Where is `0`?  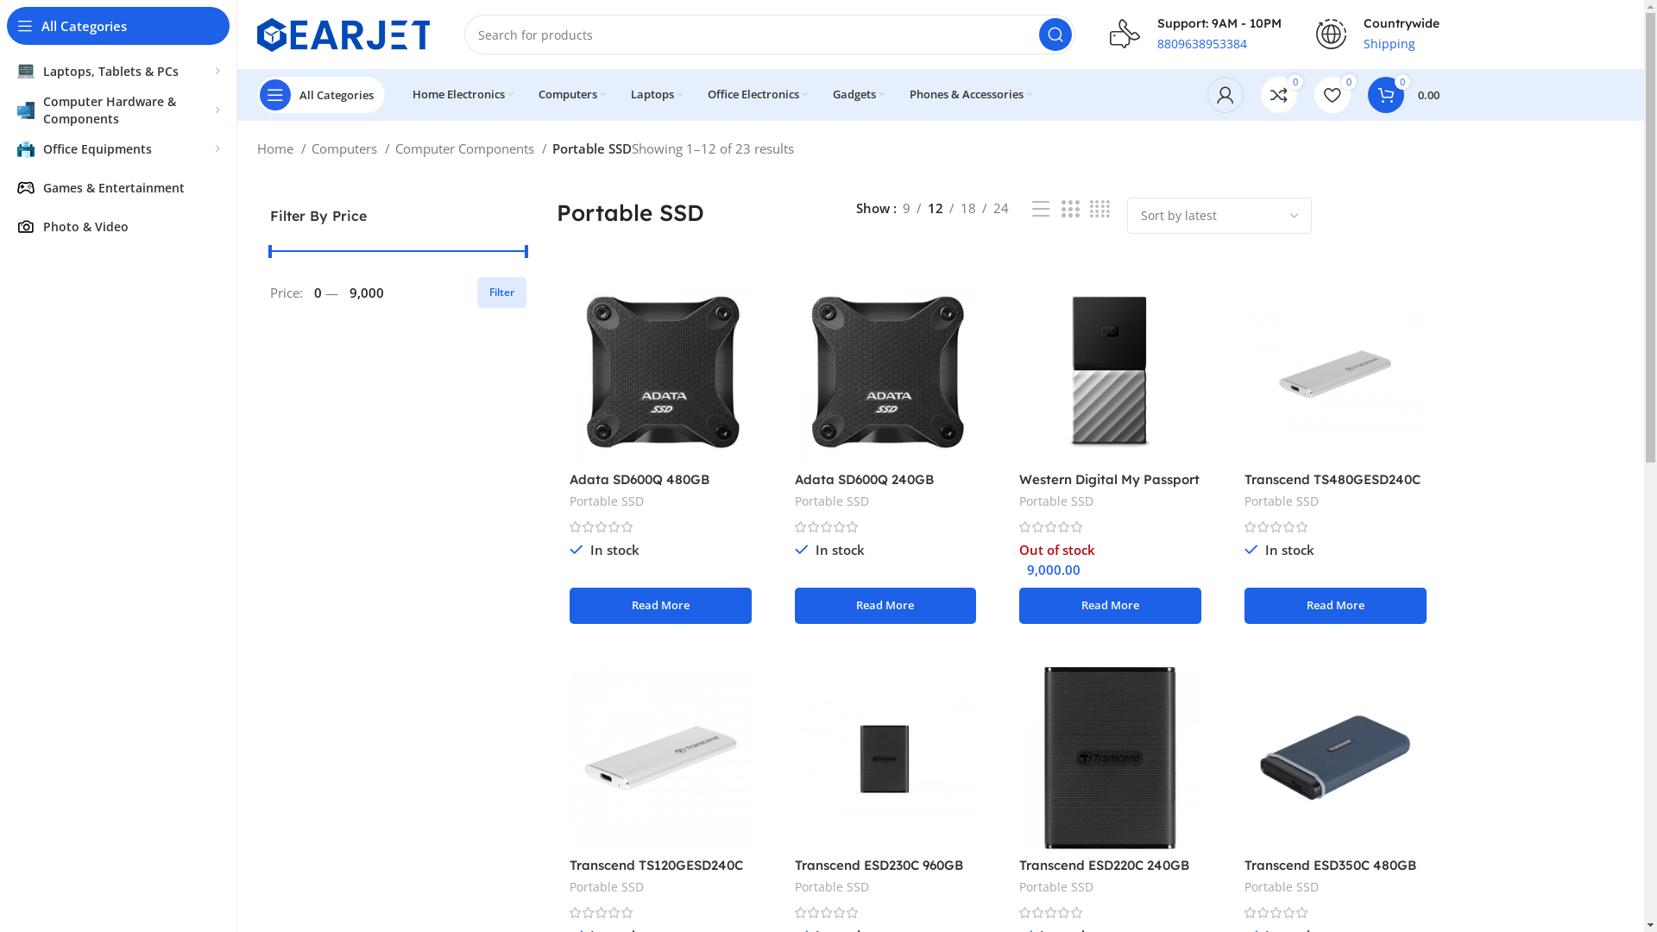 0 is located at coordinates (1332, 95).